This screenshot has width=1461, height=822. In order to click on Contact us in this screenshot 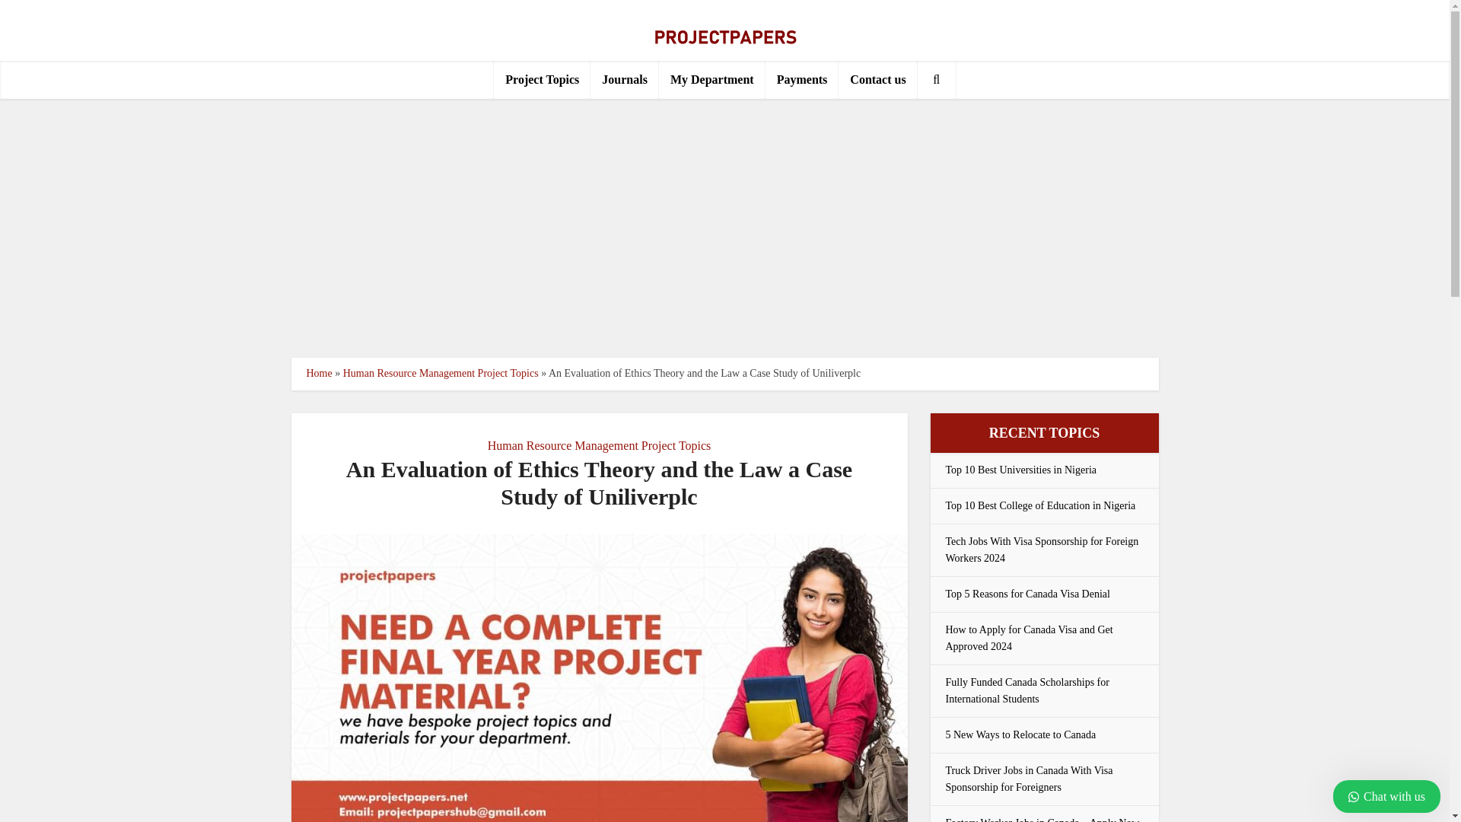, I will do `click(878, 79)`.